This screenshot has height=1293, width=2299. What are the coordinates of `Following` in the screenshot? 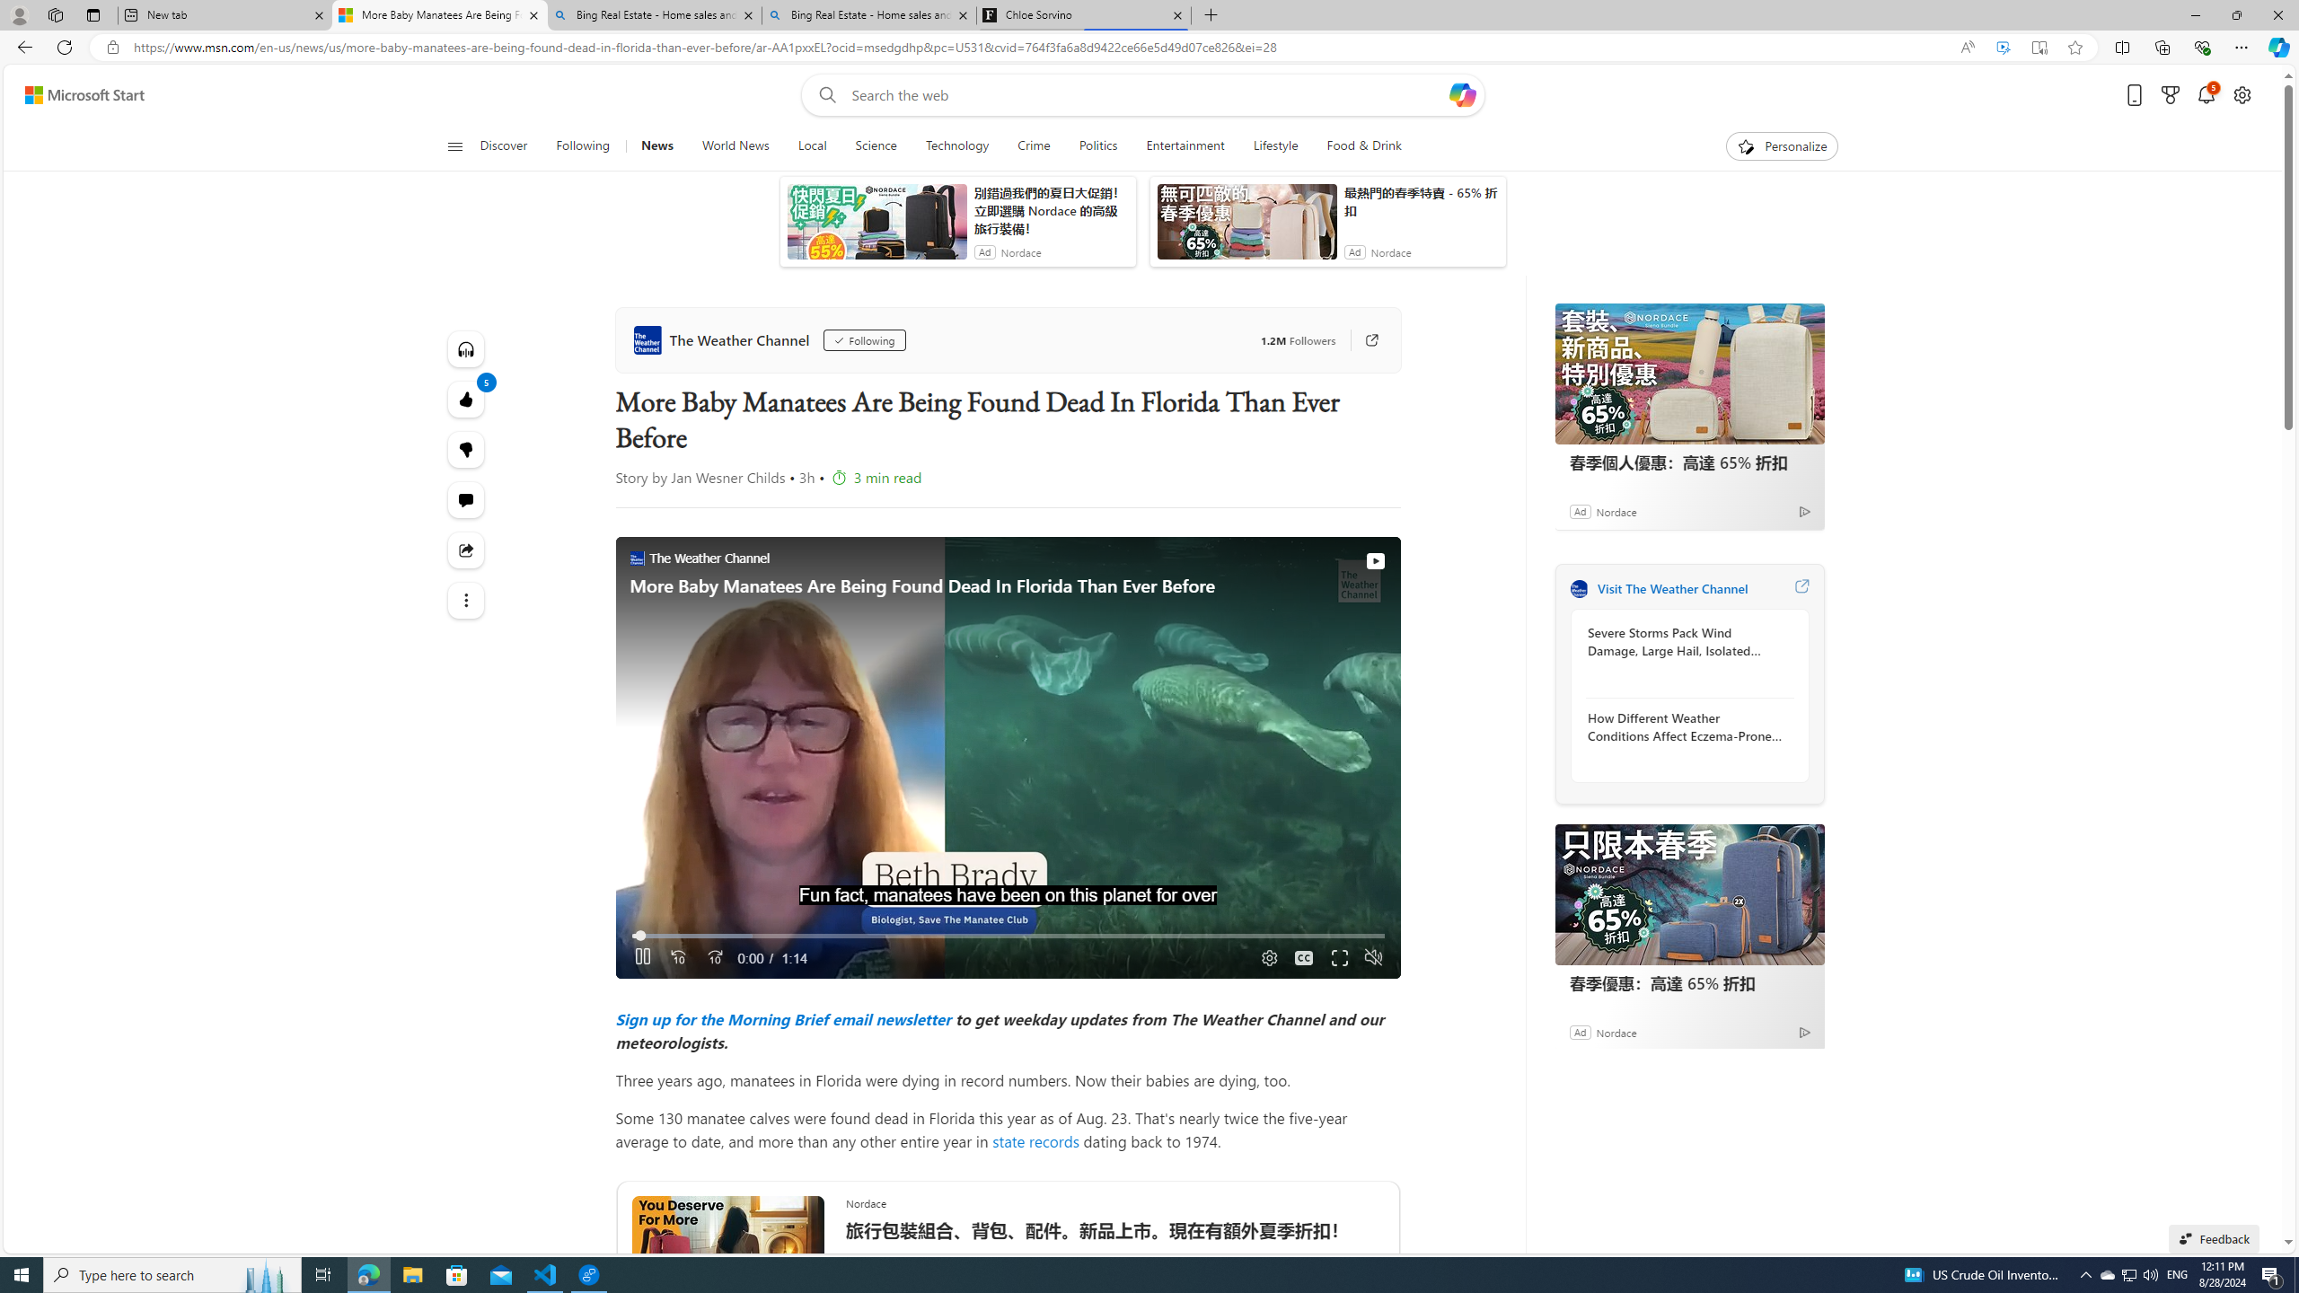 It's located at (582, 146).